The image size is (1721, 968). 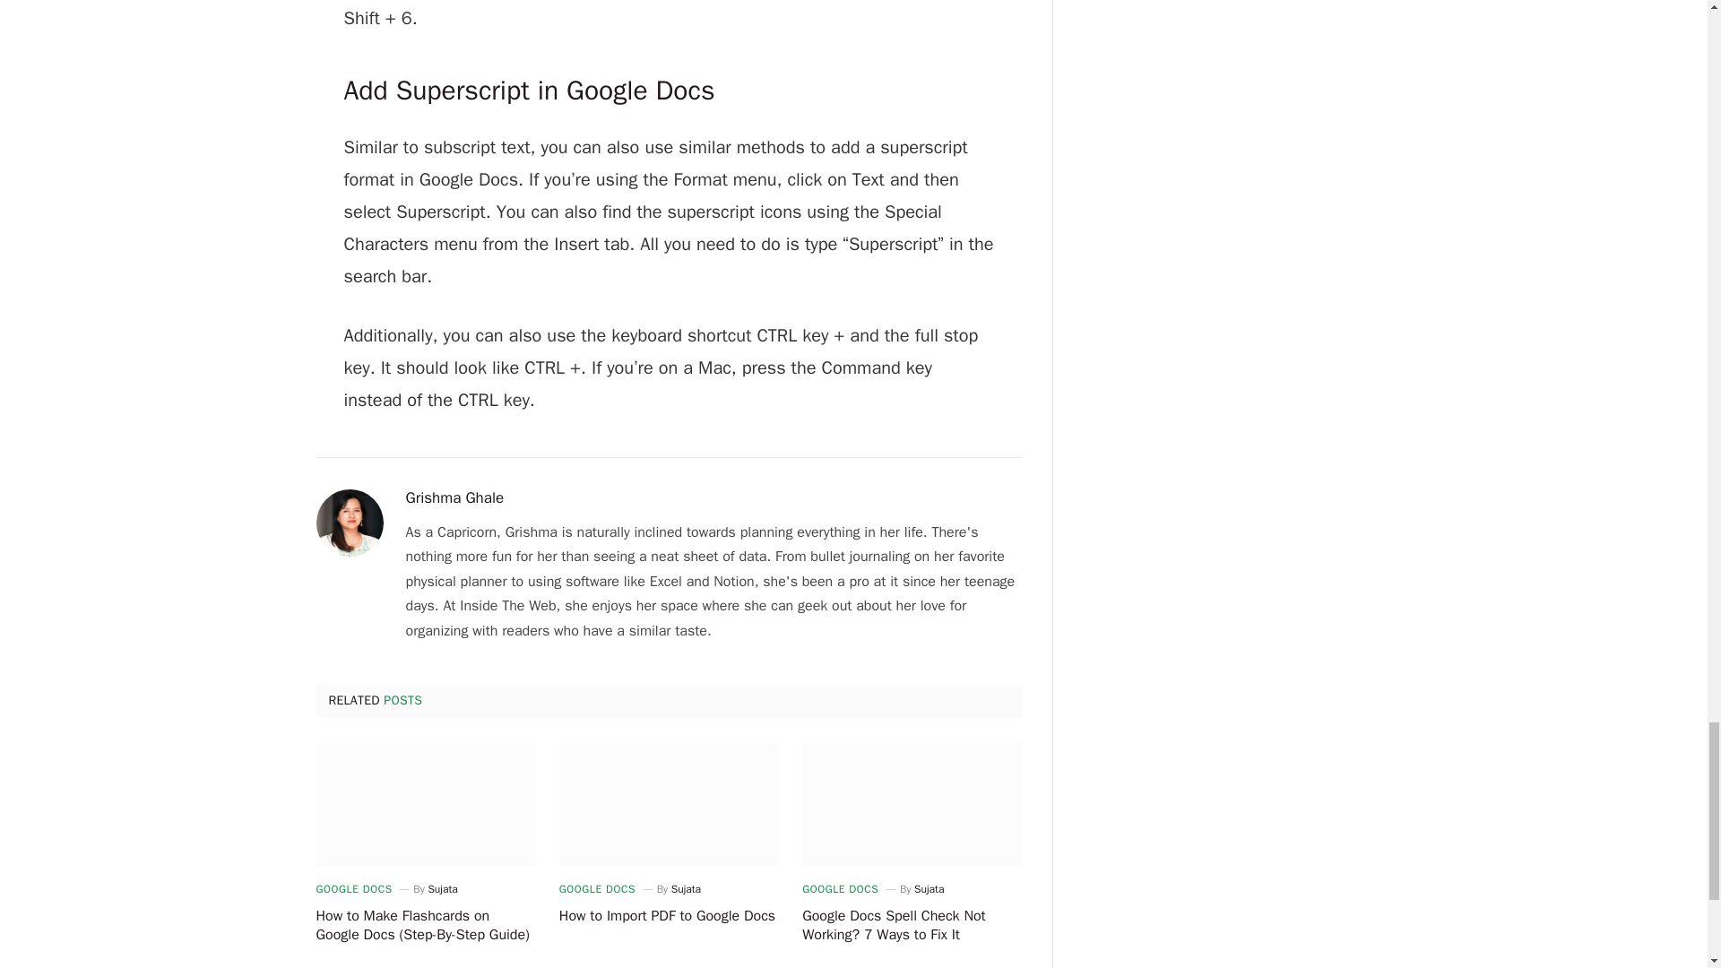 What do you see at coordinates (685, 889) in the screenshot?
I see `Posts by Sujata` at bounding box center [685, 889].